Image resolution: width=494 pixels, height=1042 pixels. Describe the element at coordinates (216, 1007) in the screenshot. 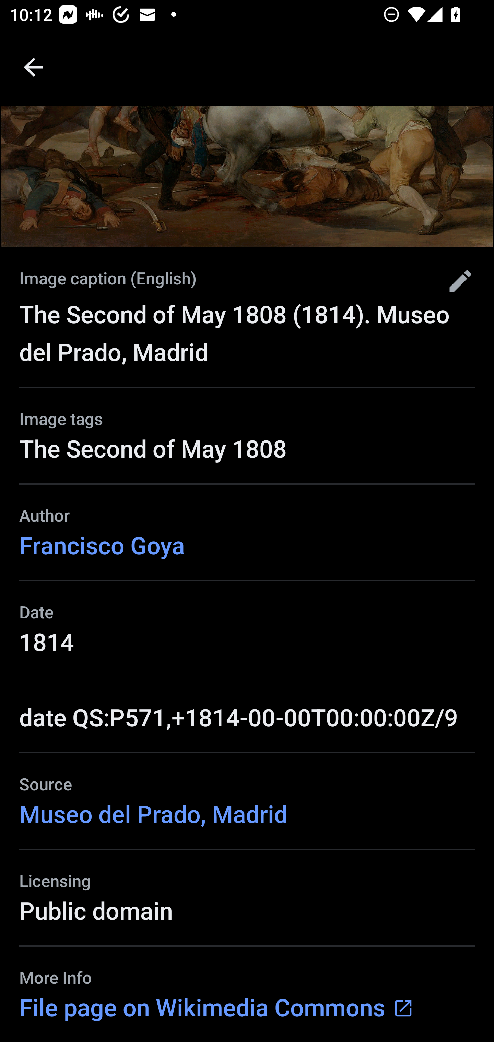

I see `File page on Wikimedia Commons` at that location.